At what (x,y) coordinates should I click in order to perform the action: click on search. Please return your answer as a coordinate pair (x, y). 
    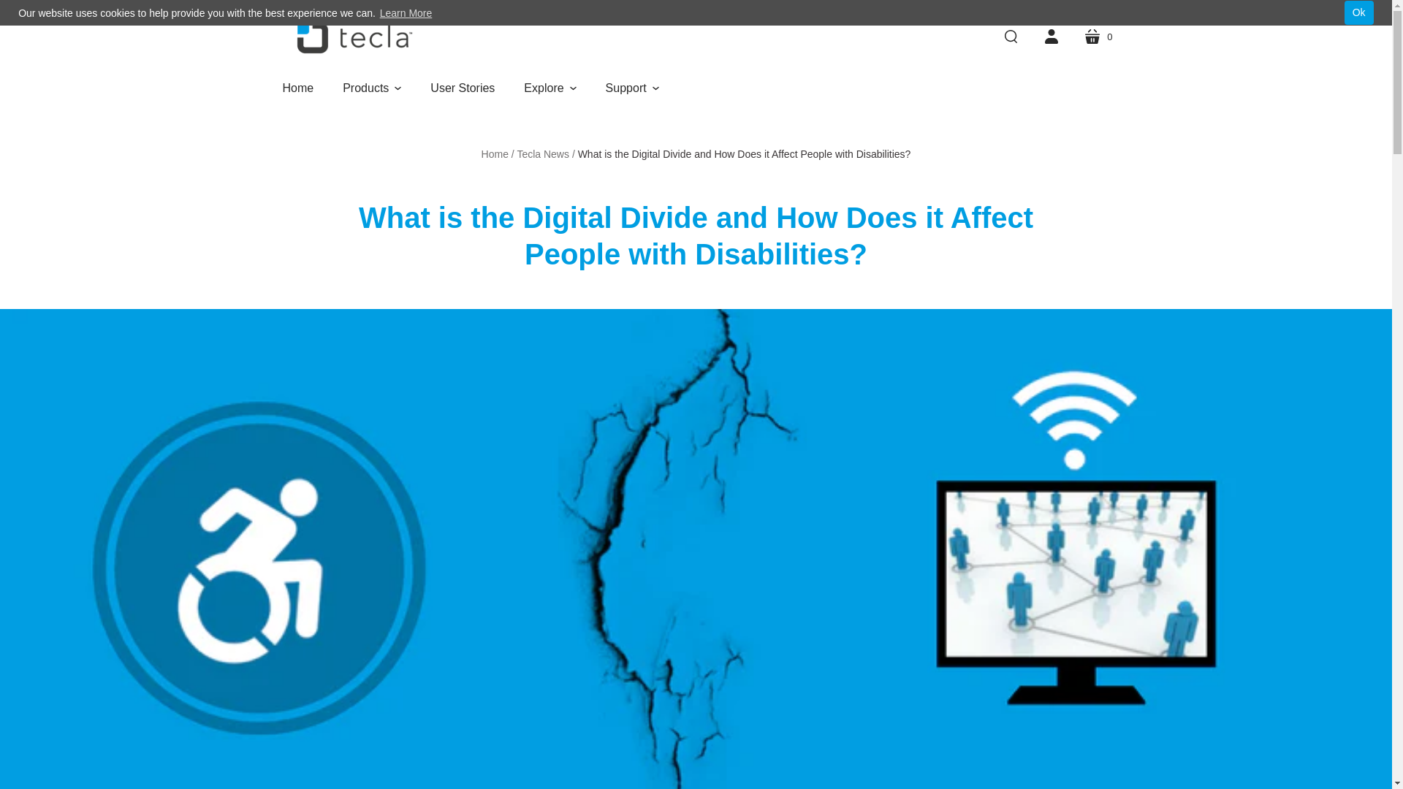
    Looking at the image, I should click on (1098, 36).